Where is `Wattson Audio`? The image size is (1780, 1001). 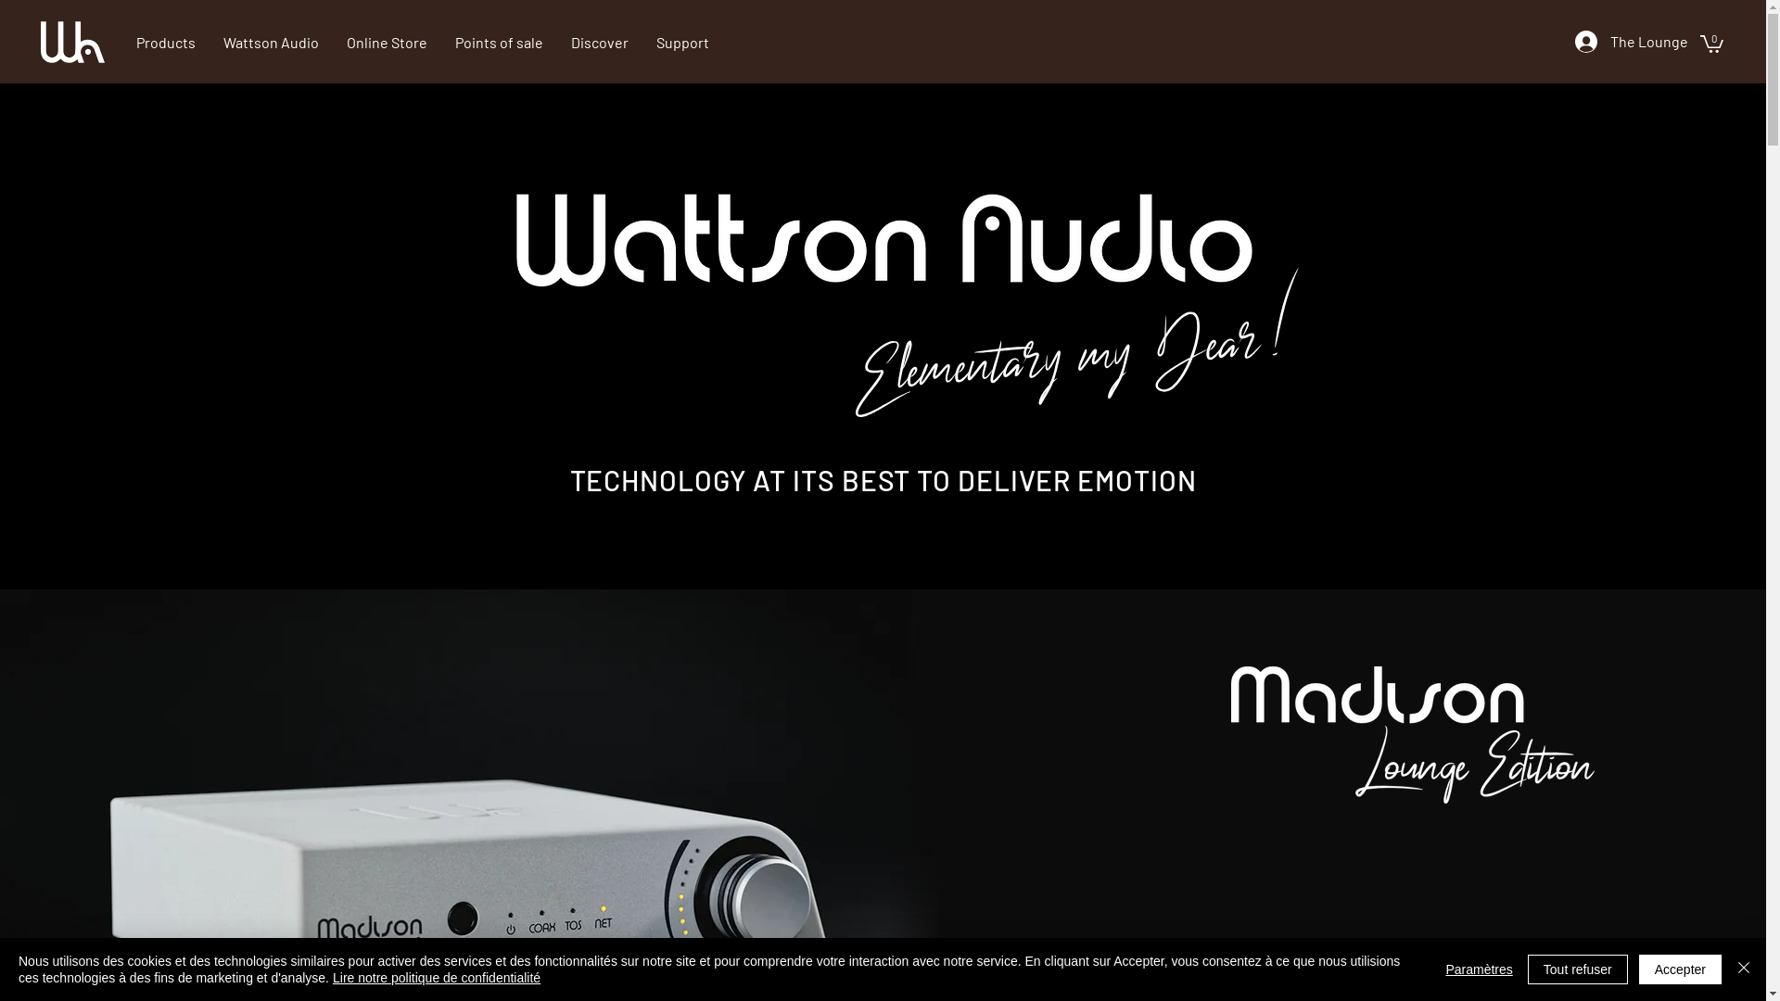
Wattson Audio is located at coordinates (883, 238).